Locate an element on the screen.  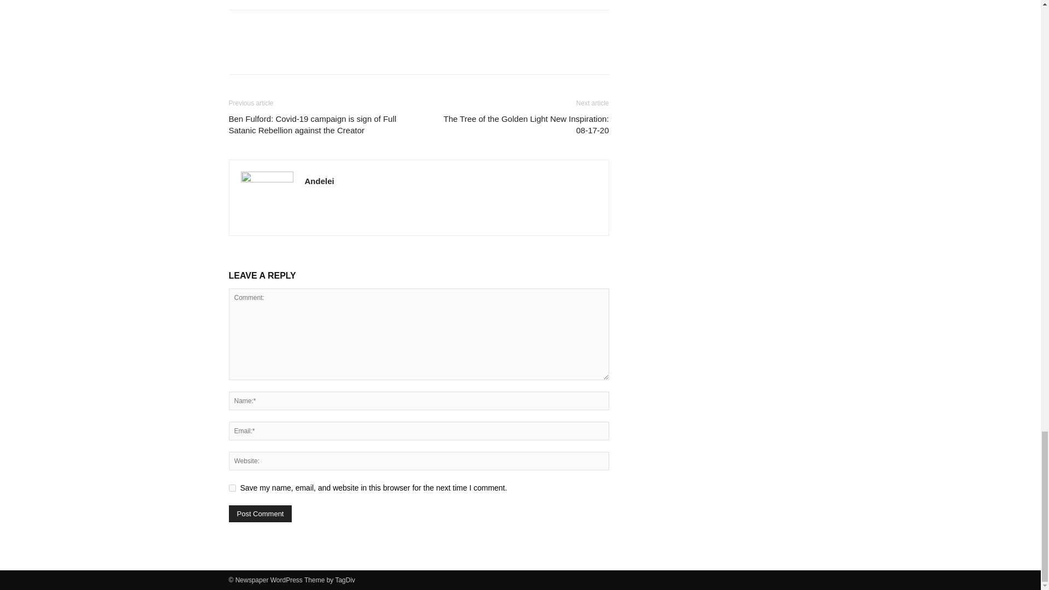
Post Comment is located at coordinates (260, 514).